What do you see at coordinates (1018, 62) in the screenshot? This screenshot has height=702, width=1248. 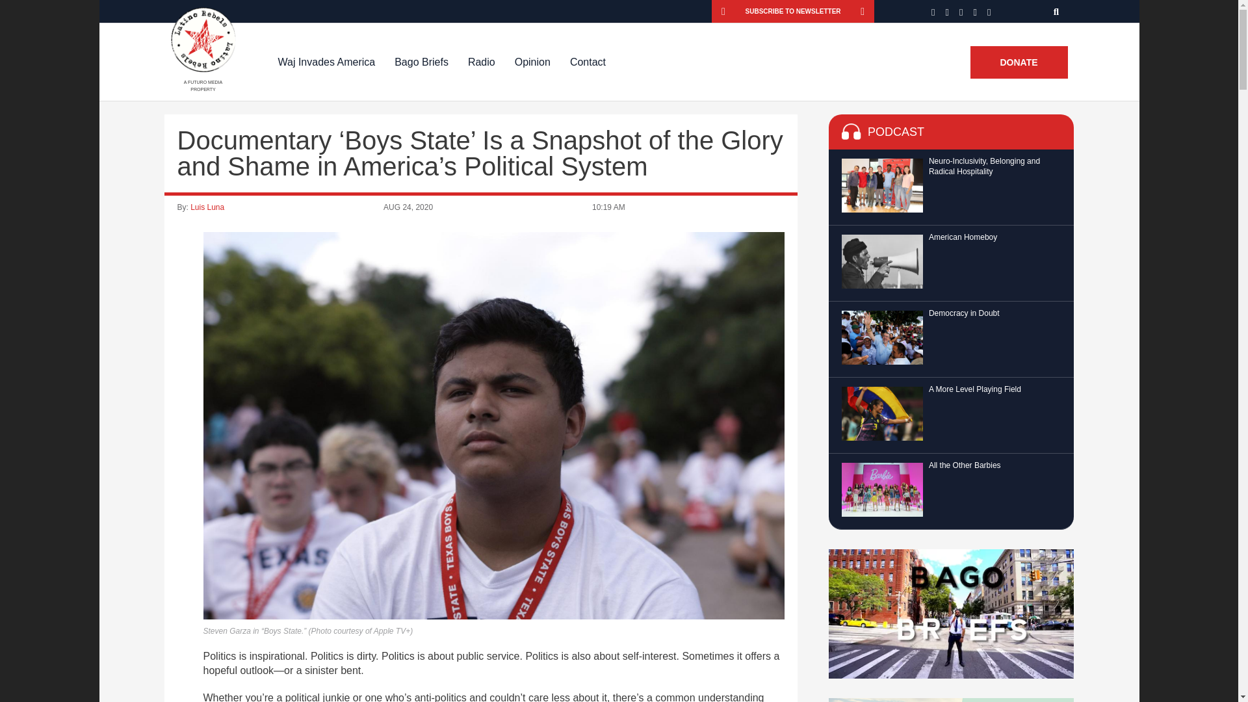 I see `DONATE` at bounding box center [1018, 62].